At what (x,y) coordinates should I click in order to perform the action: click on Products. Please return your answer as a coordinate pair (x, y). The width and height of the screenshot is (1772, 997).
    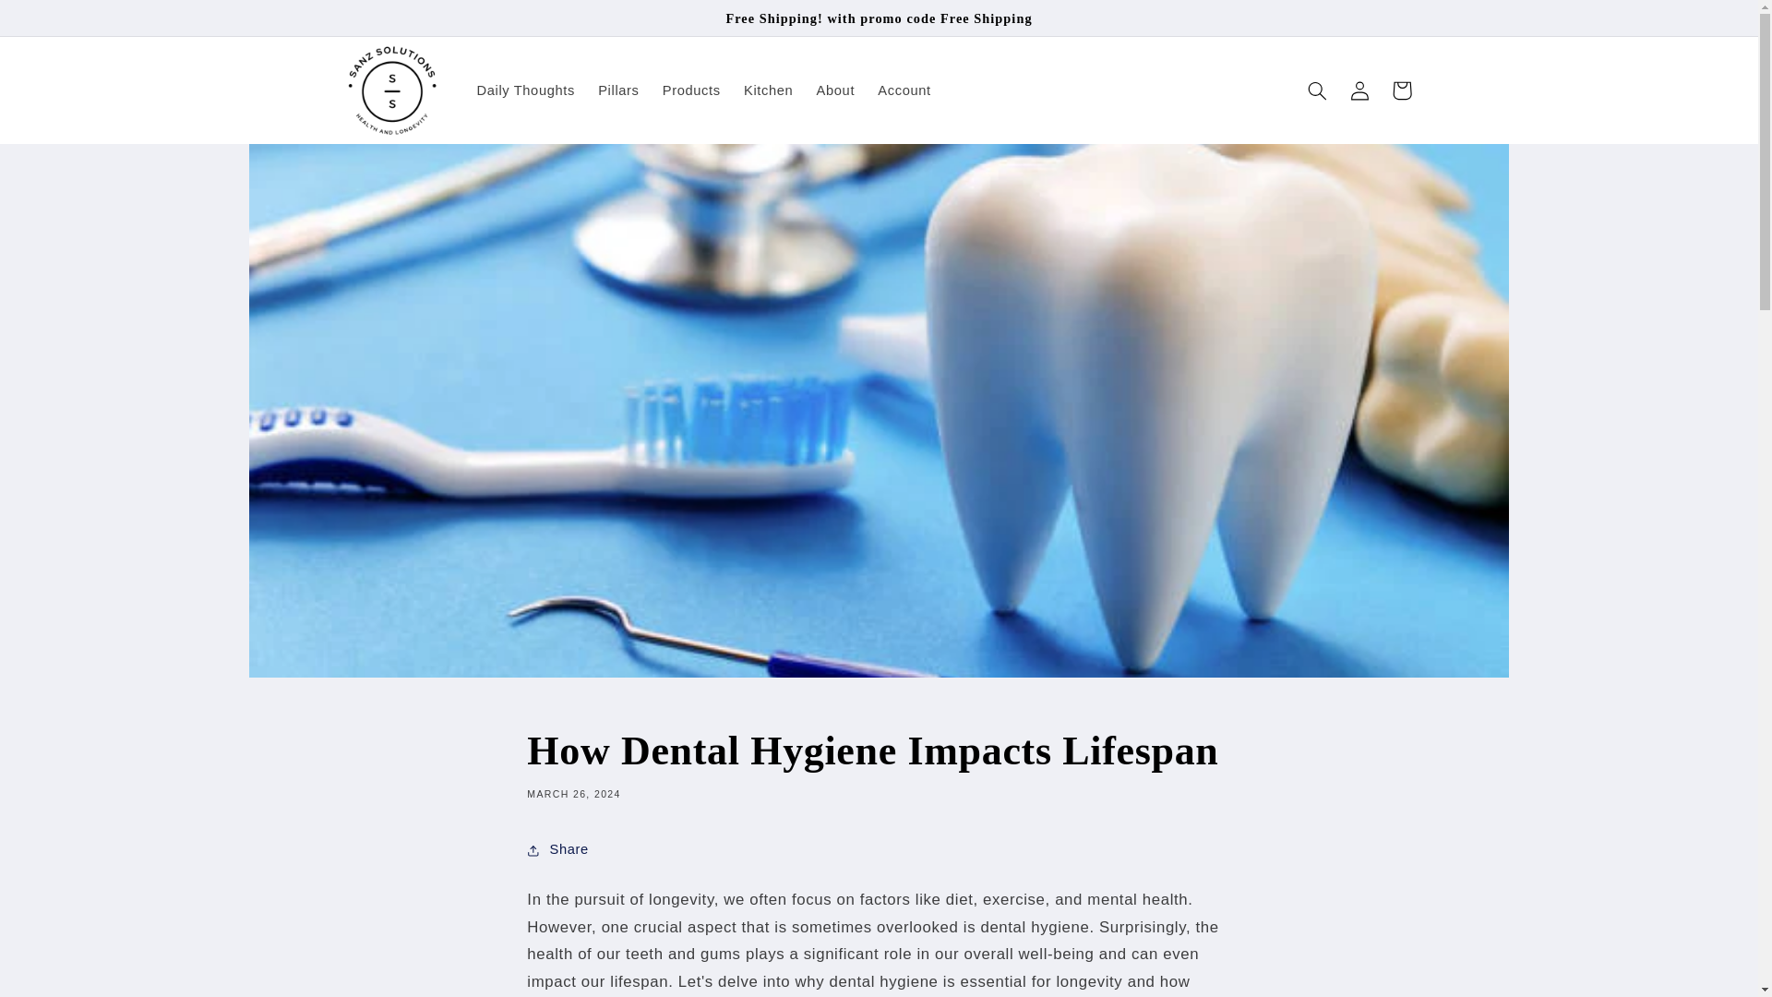
    Looking at the image, I should click on (690, 90).